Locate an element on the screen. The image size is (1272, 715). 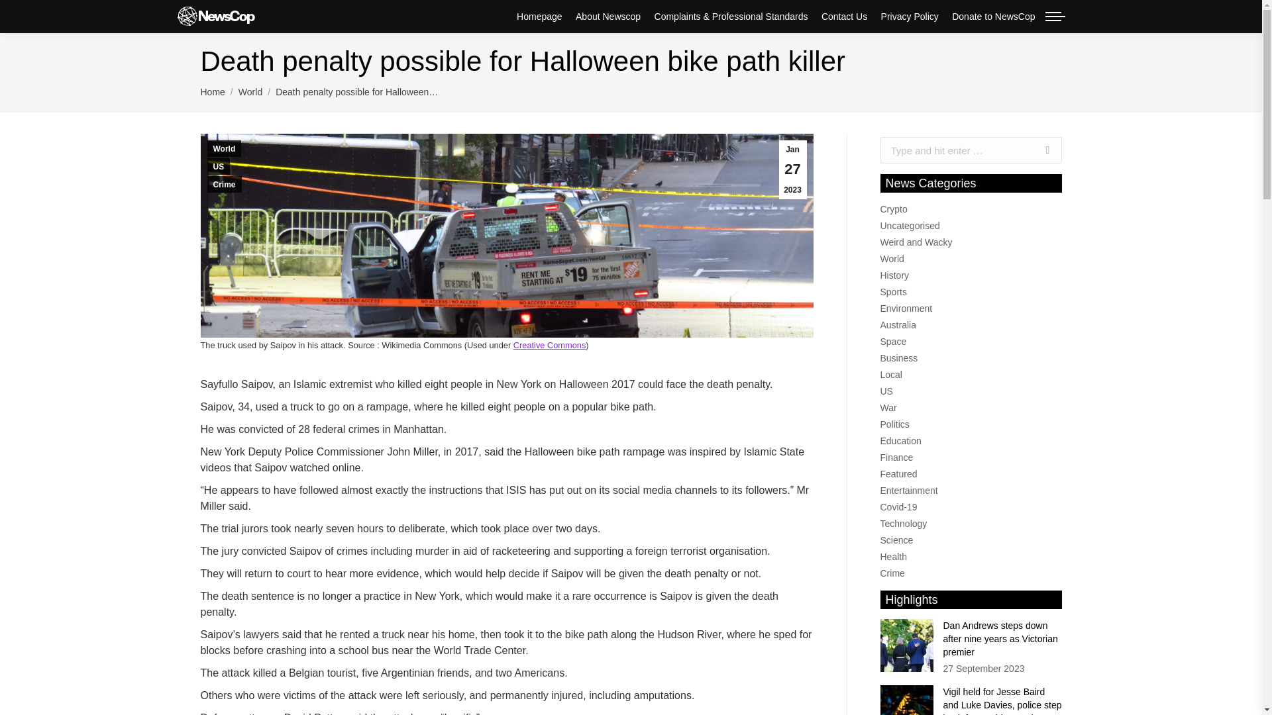
Privacy Policy is located at coordinates (910, 16).